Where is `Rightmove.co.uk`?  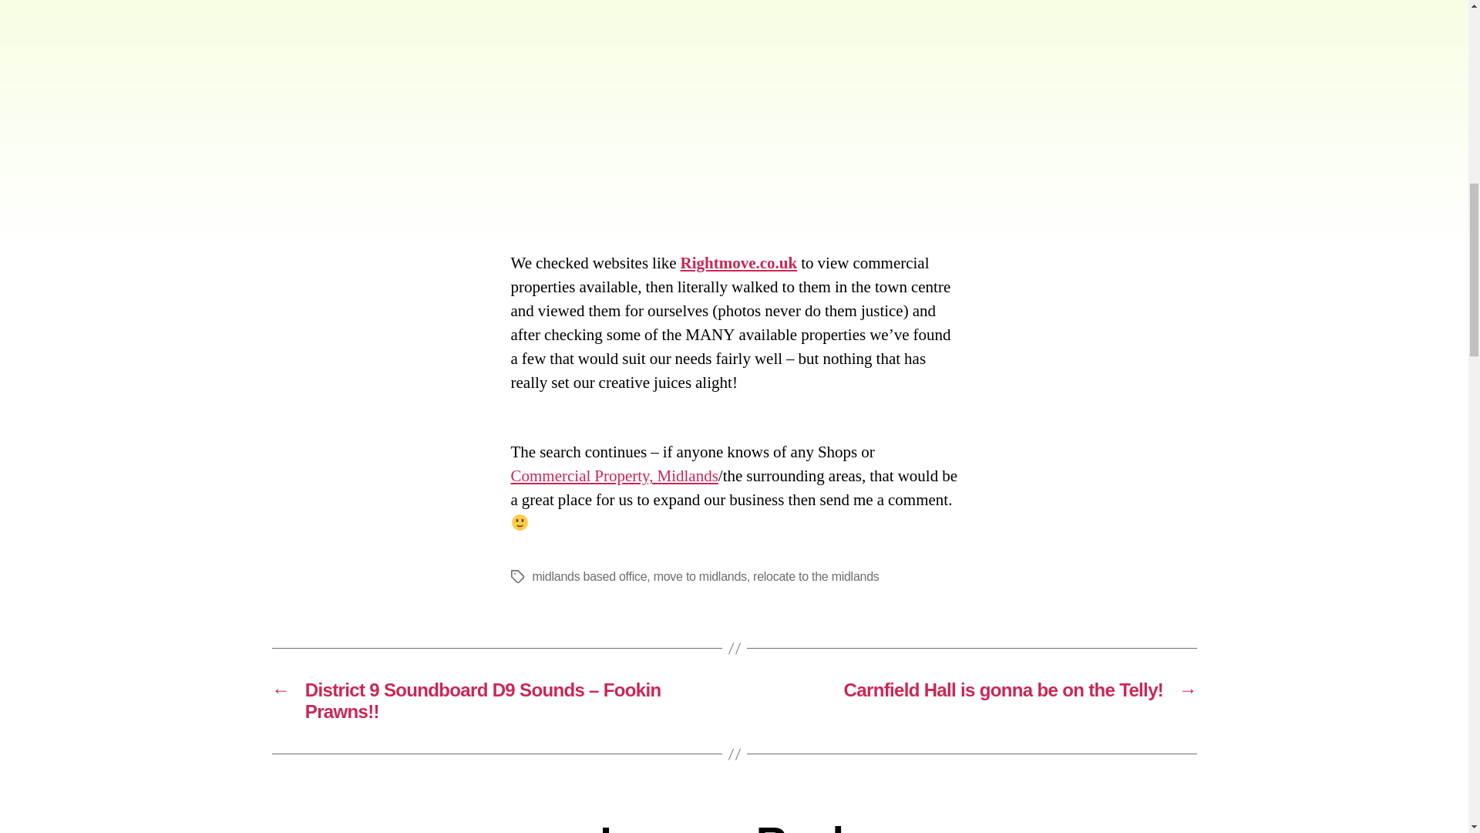 Rightmove.co.uk is located at coordinates (738, 264).